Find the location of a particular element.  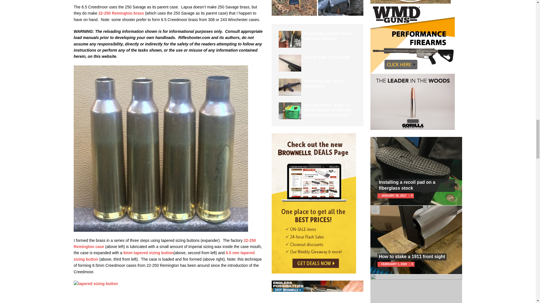

6.5 mm tapered sizing button is located at coordinates (164, 256).